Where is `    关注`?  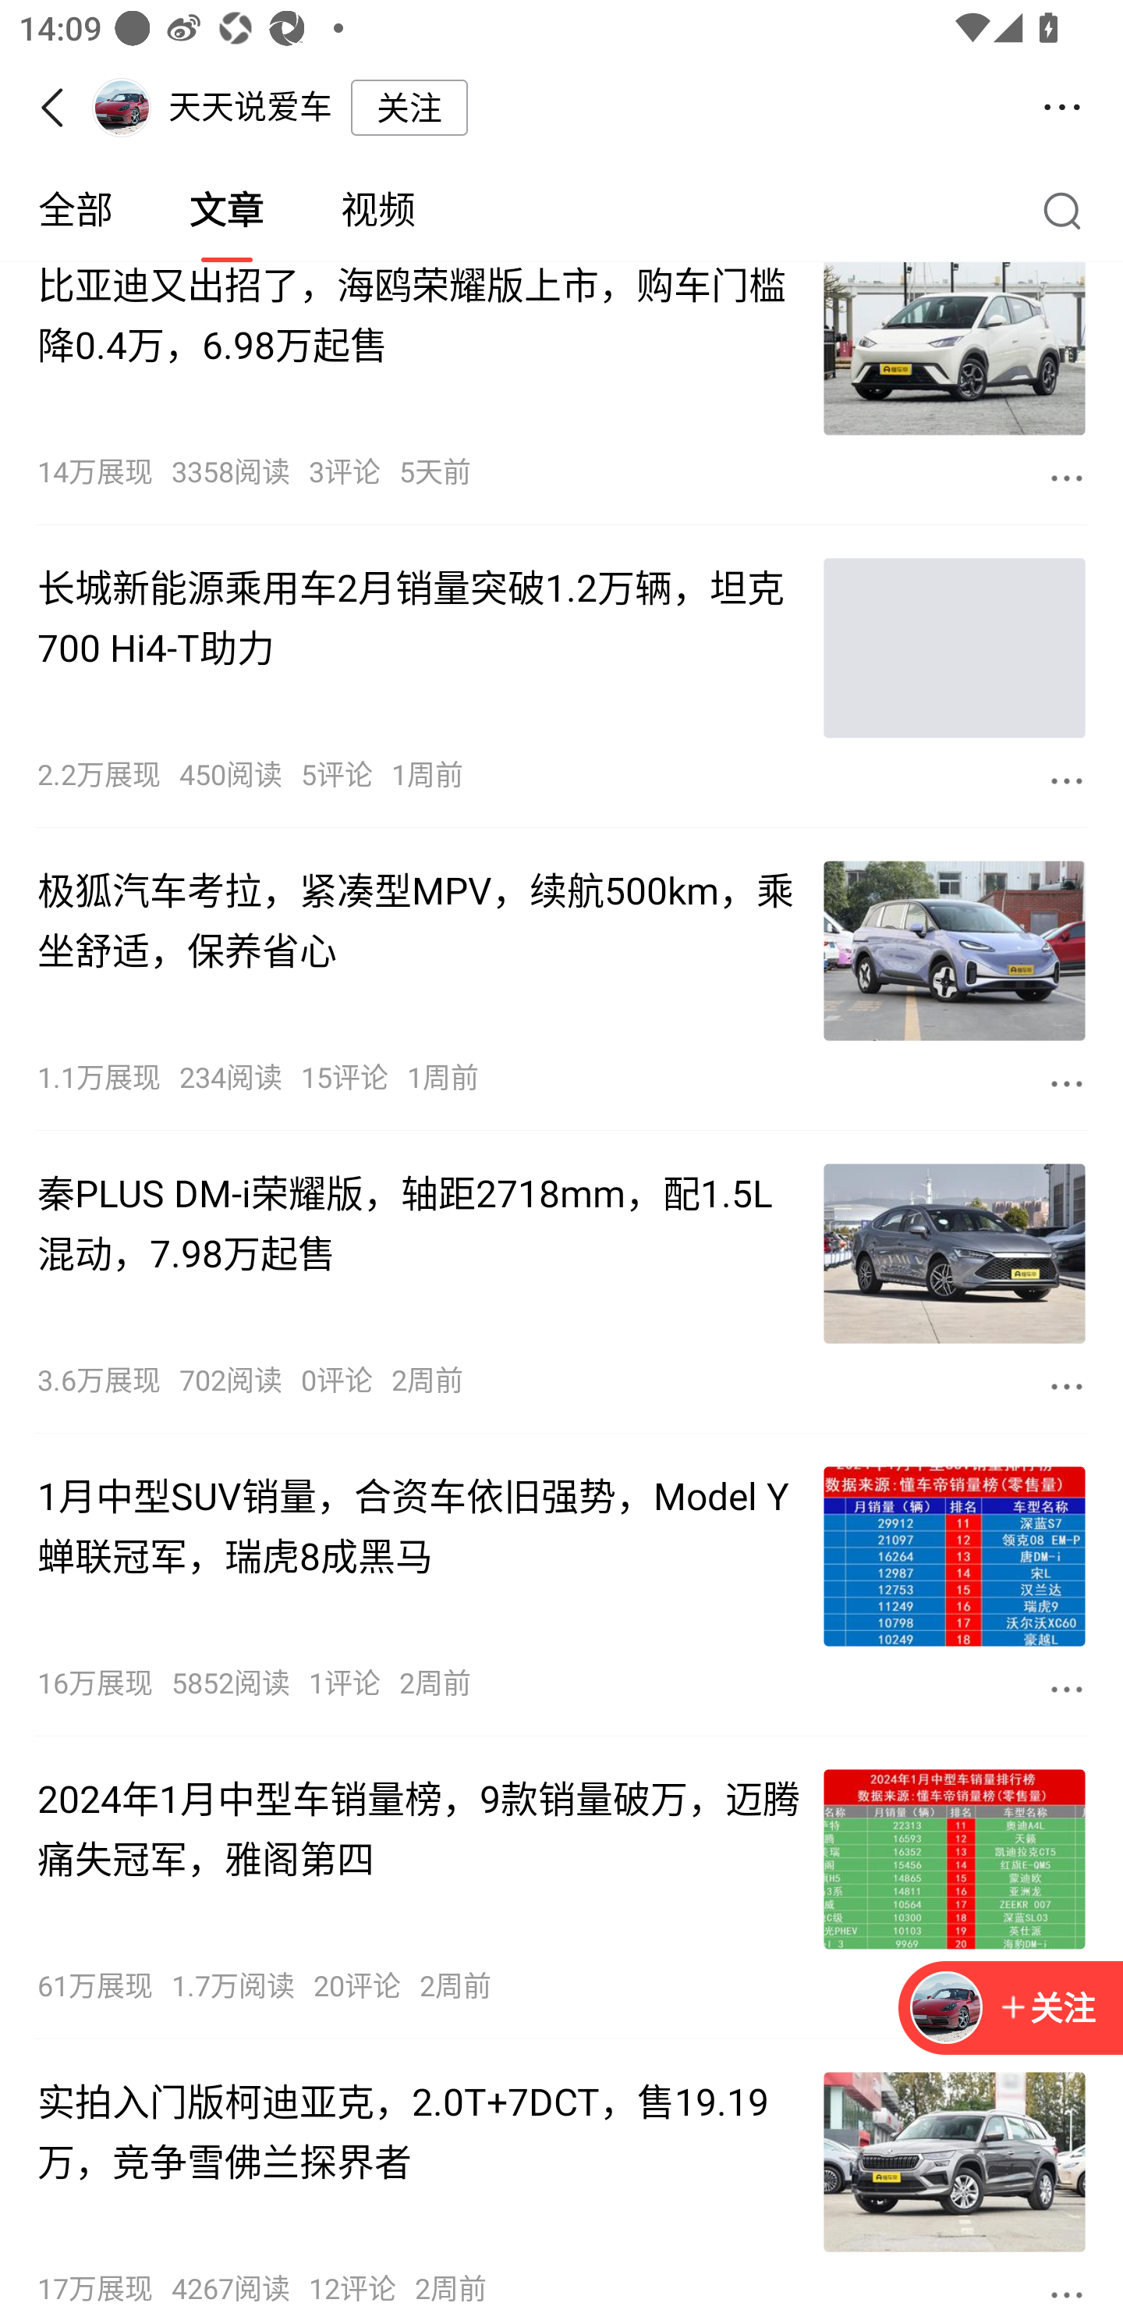     关注 is located at coordinates (1047, 2009).